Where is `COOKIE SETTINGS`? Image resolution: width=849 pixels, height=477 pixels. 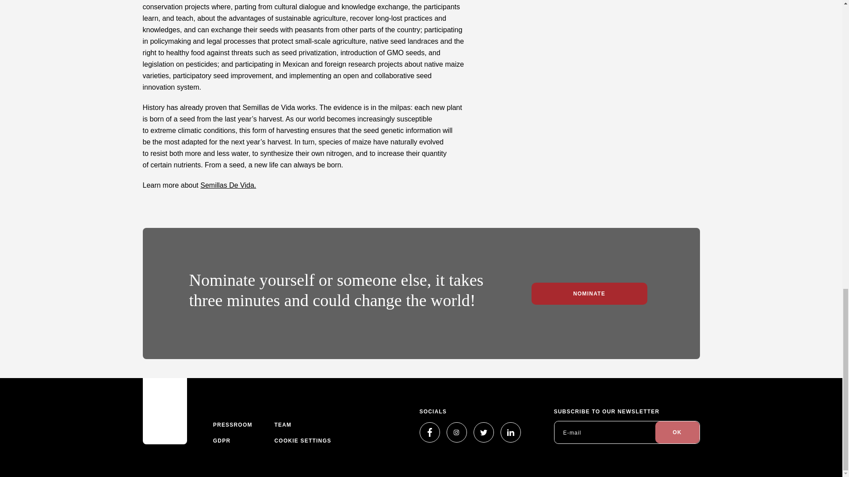
COOKIE SETTINGS is located at coordinates (302, 441).